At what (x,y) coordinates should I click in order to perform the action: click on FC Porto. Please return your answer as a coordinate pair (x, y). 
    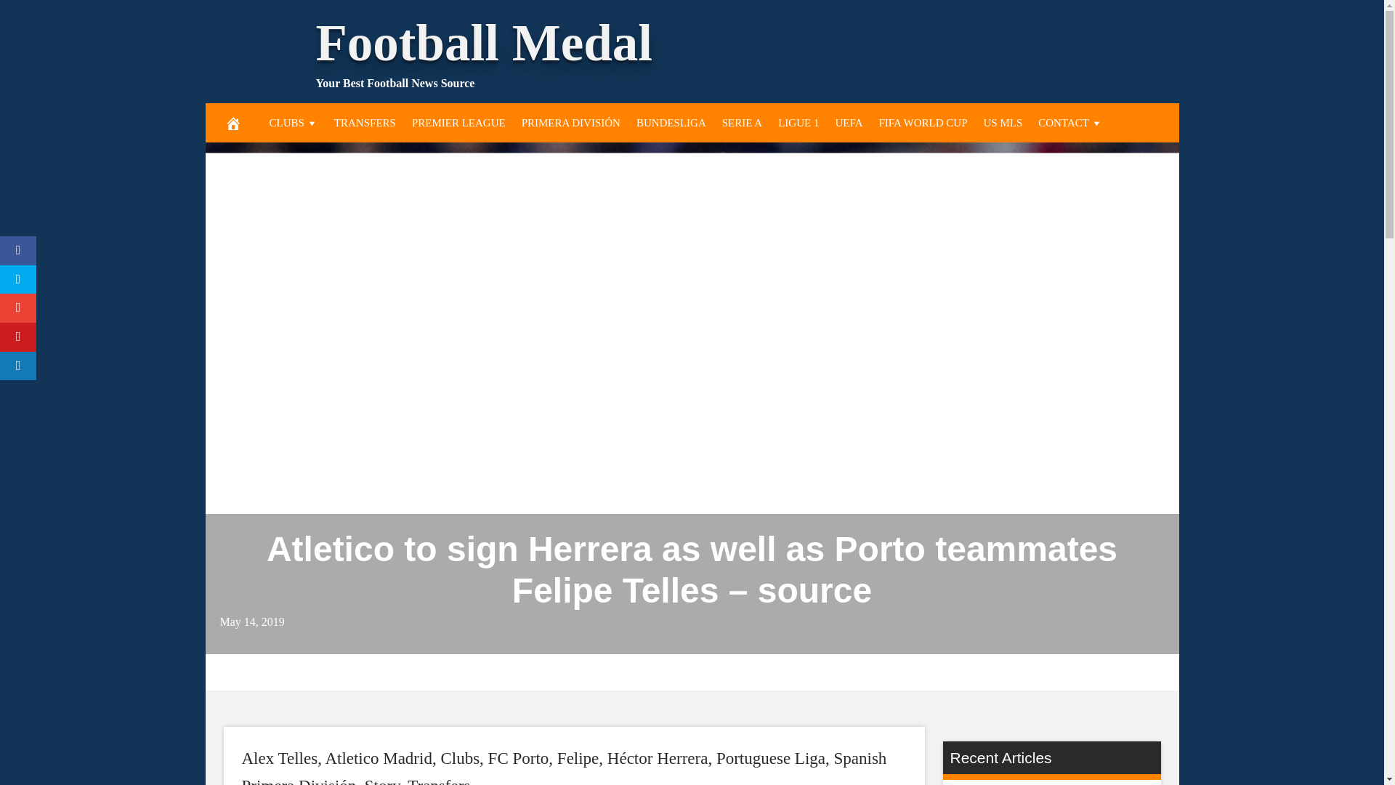
    Looking at the image, I should click on (519, 759).